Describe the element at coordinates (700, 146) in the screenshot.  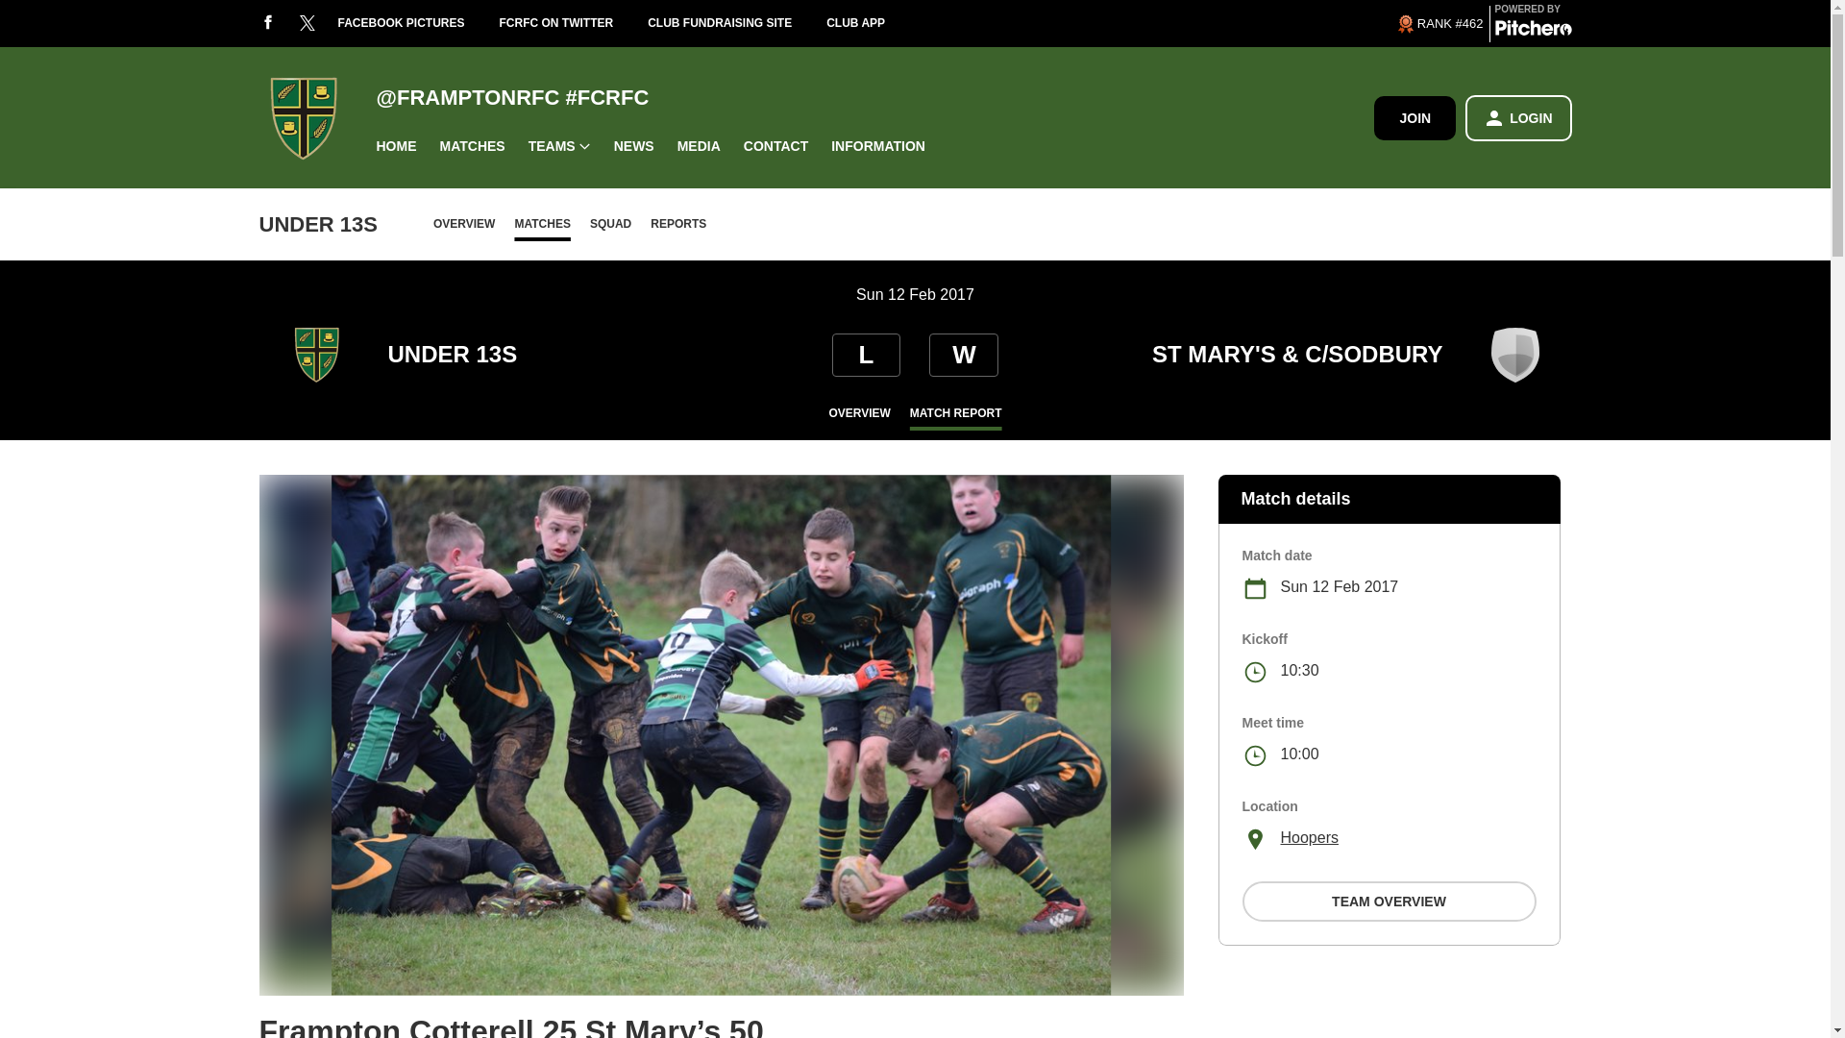
I see `MEDIA` at that location.